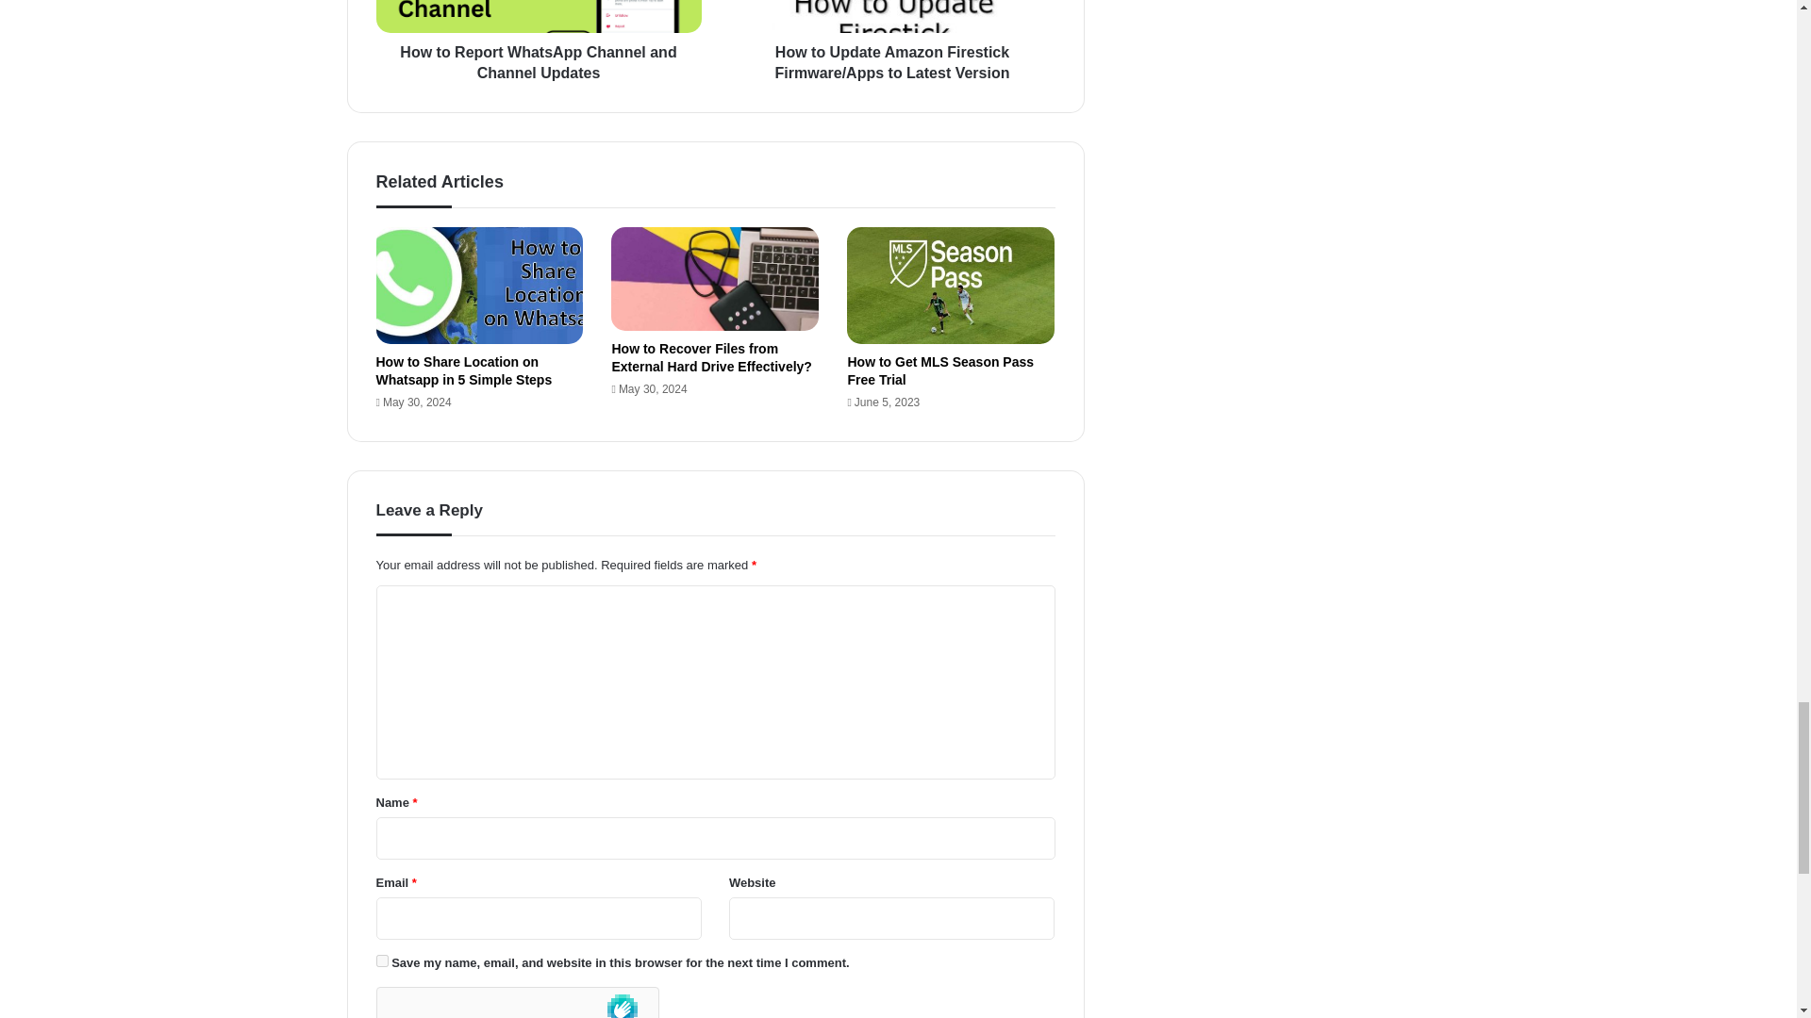 The image size is (1811, 1018). Describe the element at coordinates (381, 961) in the screenshot. I see `yes` at that location.